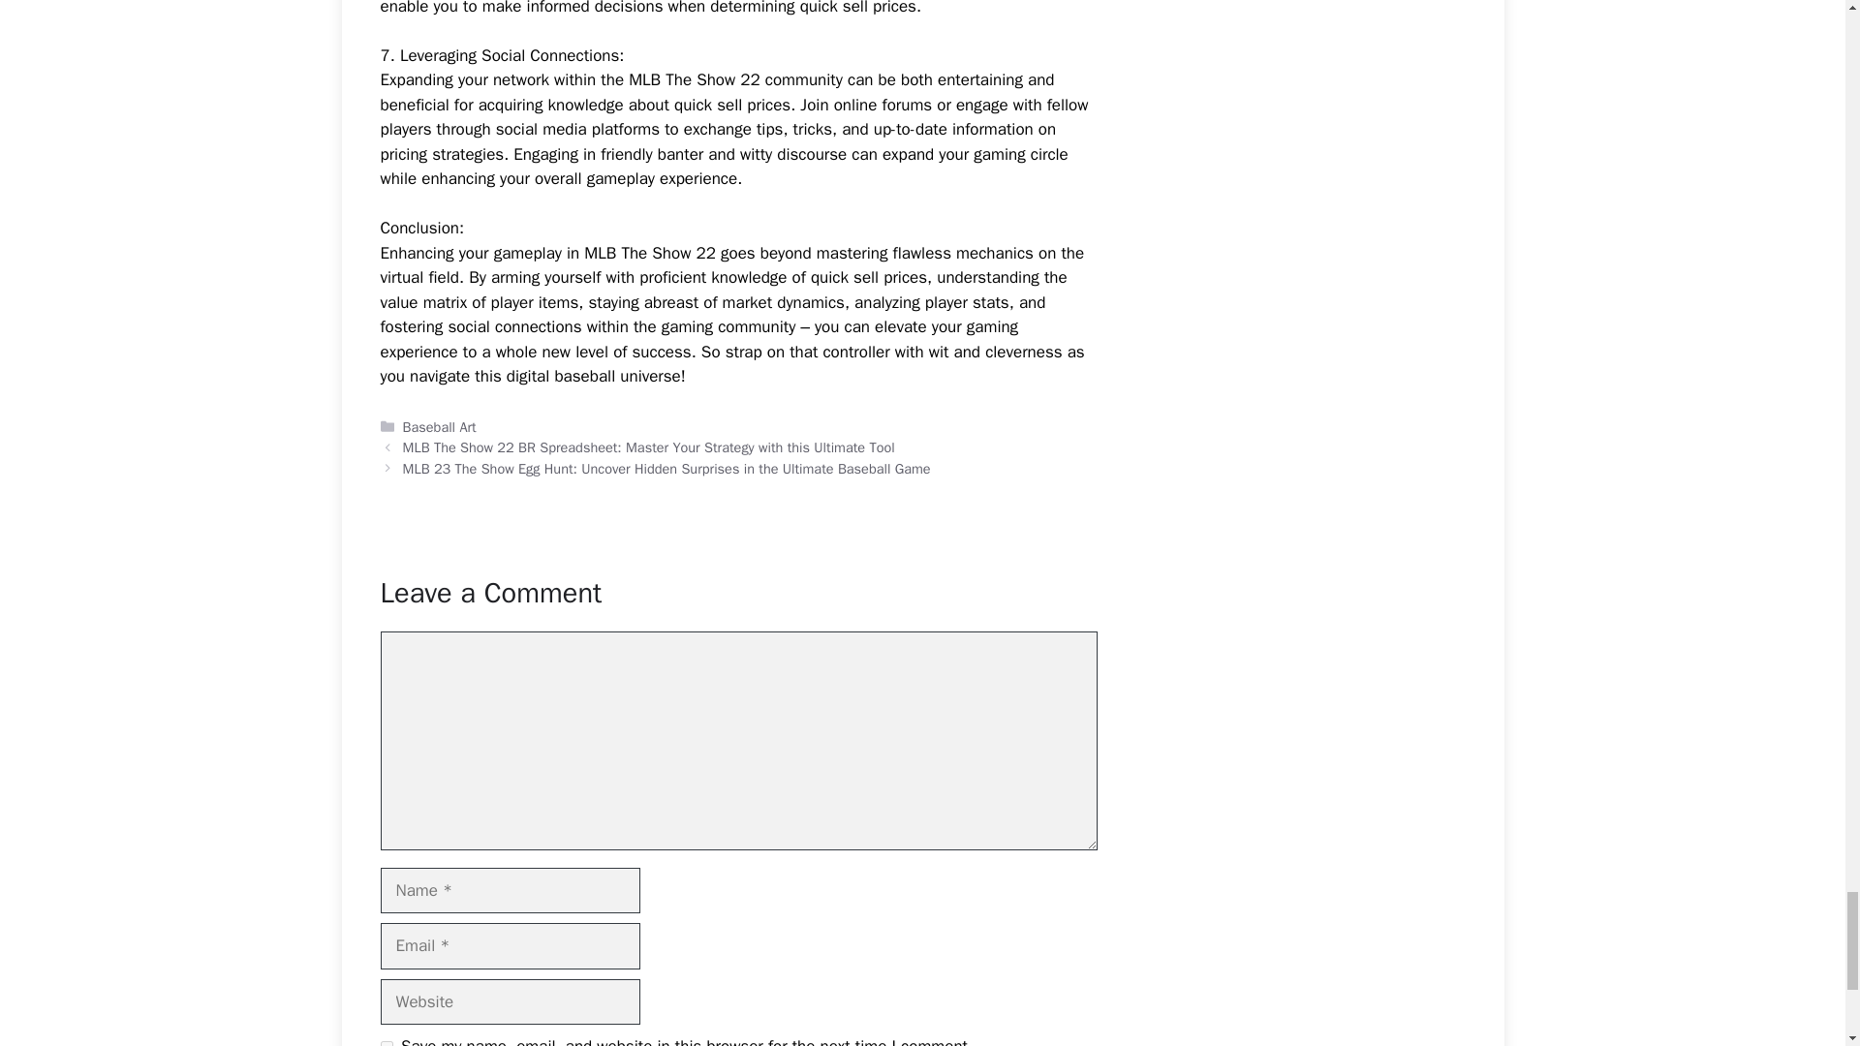  Describe the element at coordinates (440, 427) in the screenshot. I see `Baseball Art` at that location.